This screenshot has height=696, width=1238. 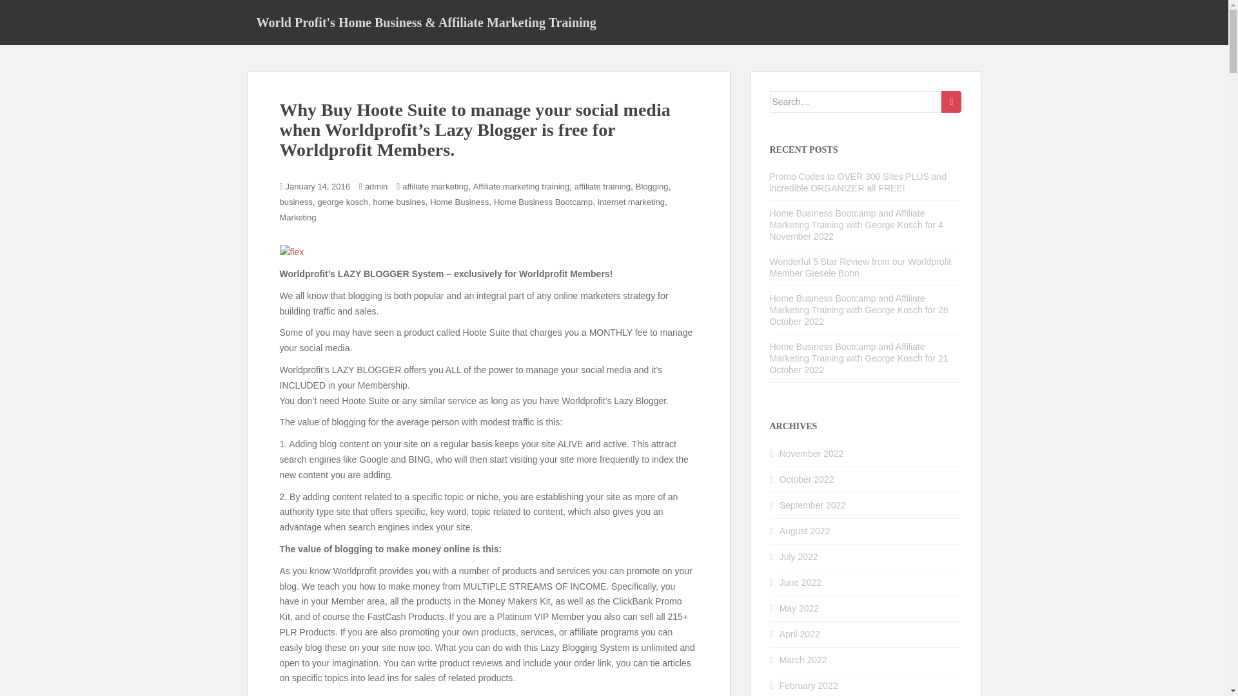 I want to click on Blogging, so click(x=652, y=186).